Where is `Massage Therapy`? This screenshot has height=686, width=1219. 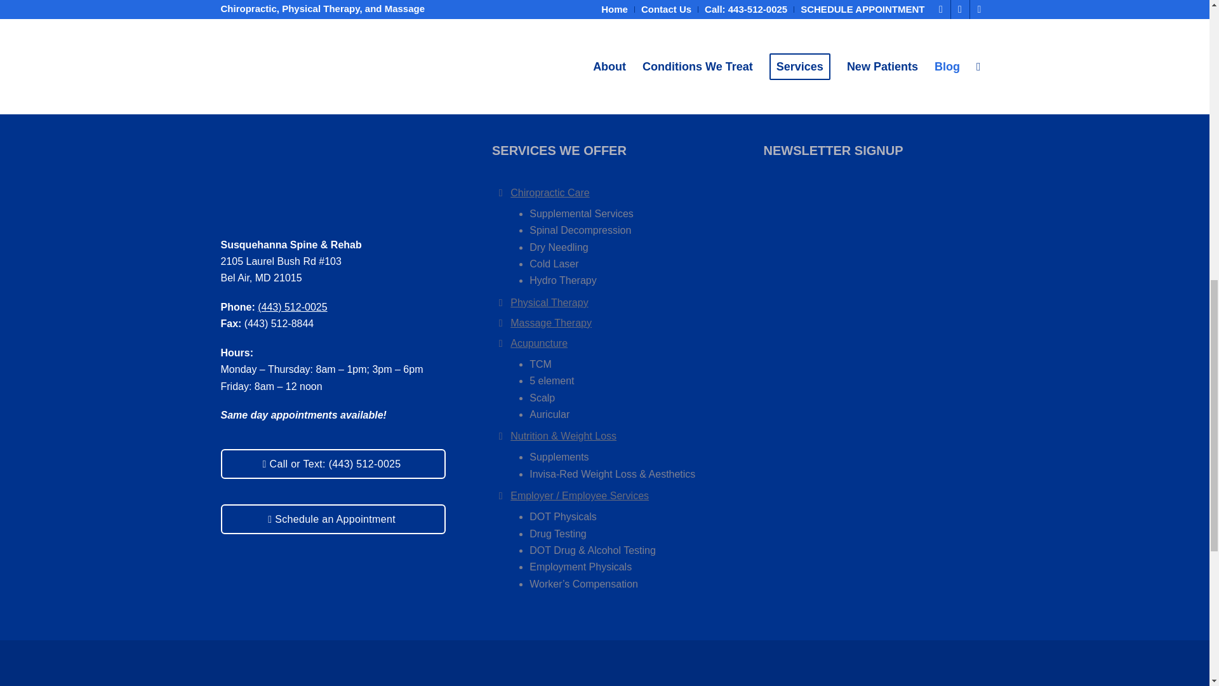
Massage Therapy is located at coordinates (500, 320).